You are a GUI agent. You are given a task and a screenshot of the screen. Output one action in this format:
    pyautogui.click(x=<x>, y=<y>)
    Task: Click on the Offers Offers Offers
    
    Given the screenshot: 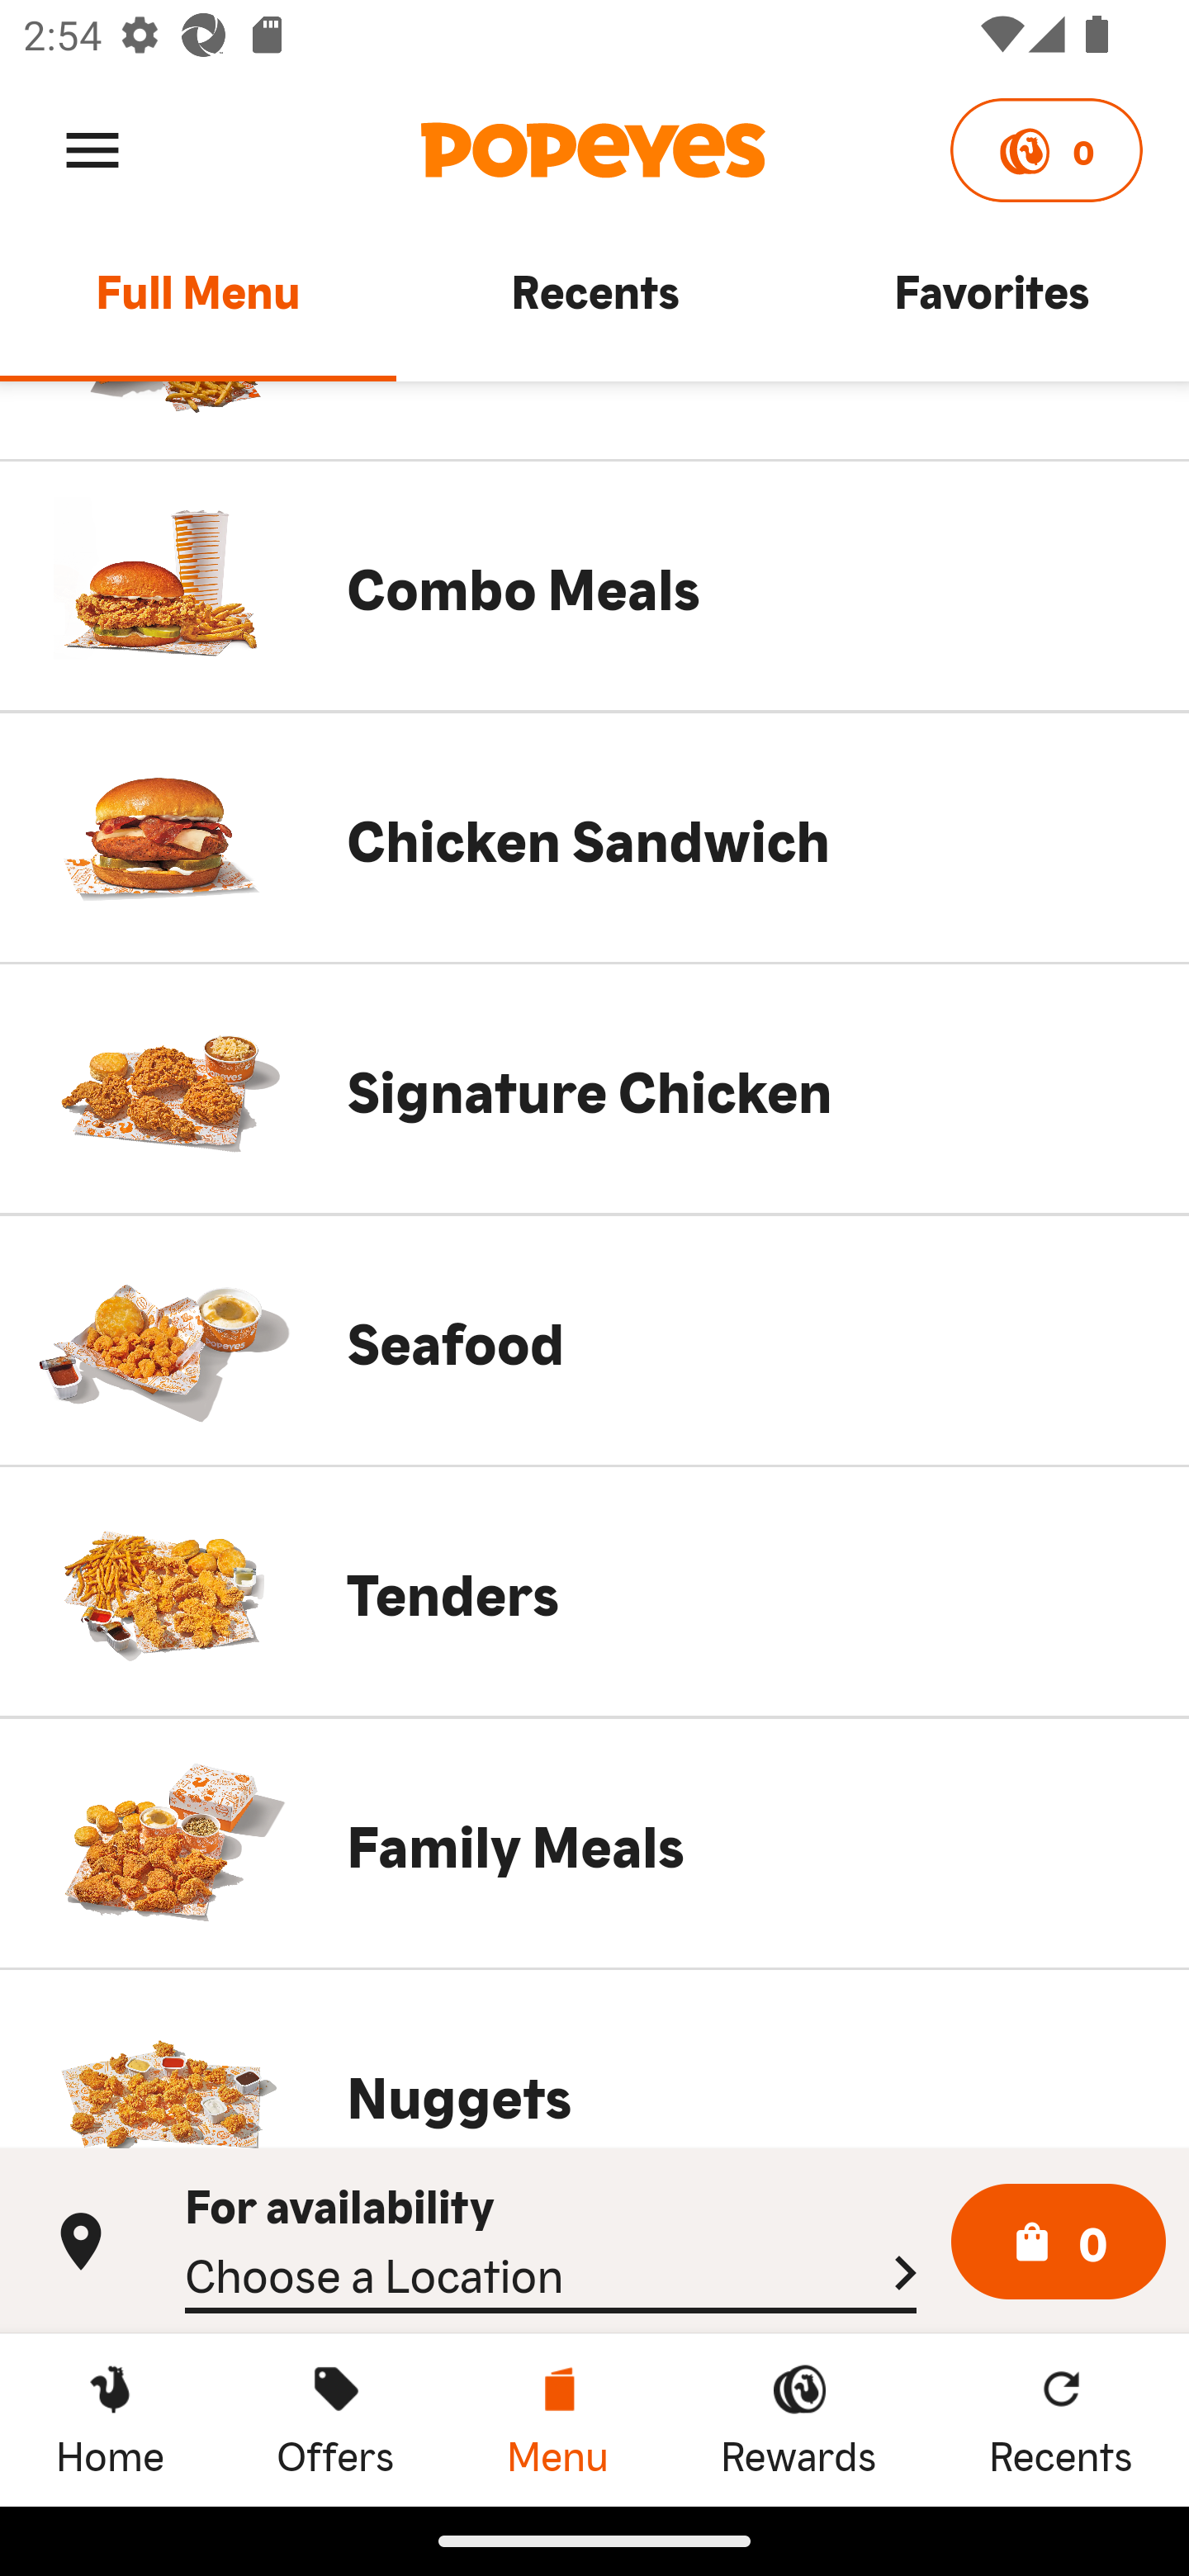 What is the action you would take?
    pyautogui.click(x=335, y=2419)
    